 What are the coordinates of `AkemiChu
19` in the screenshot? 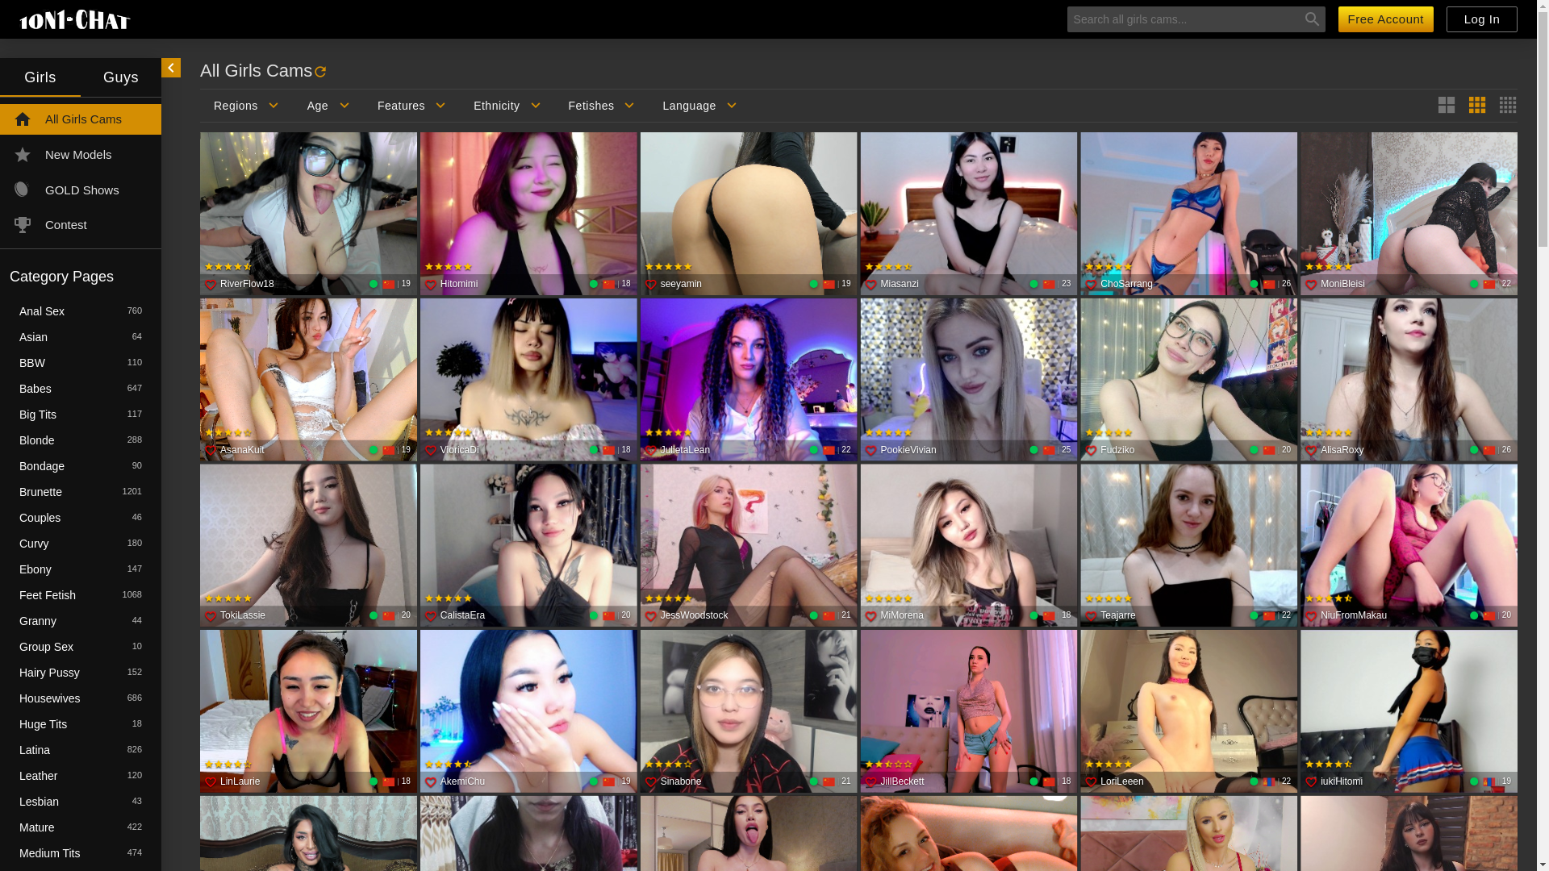 It's located at (529, 713).